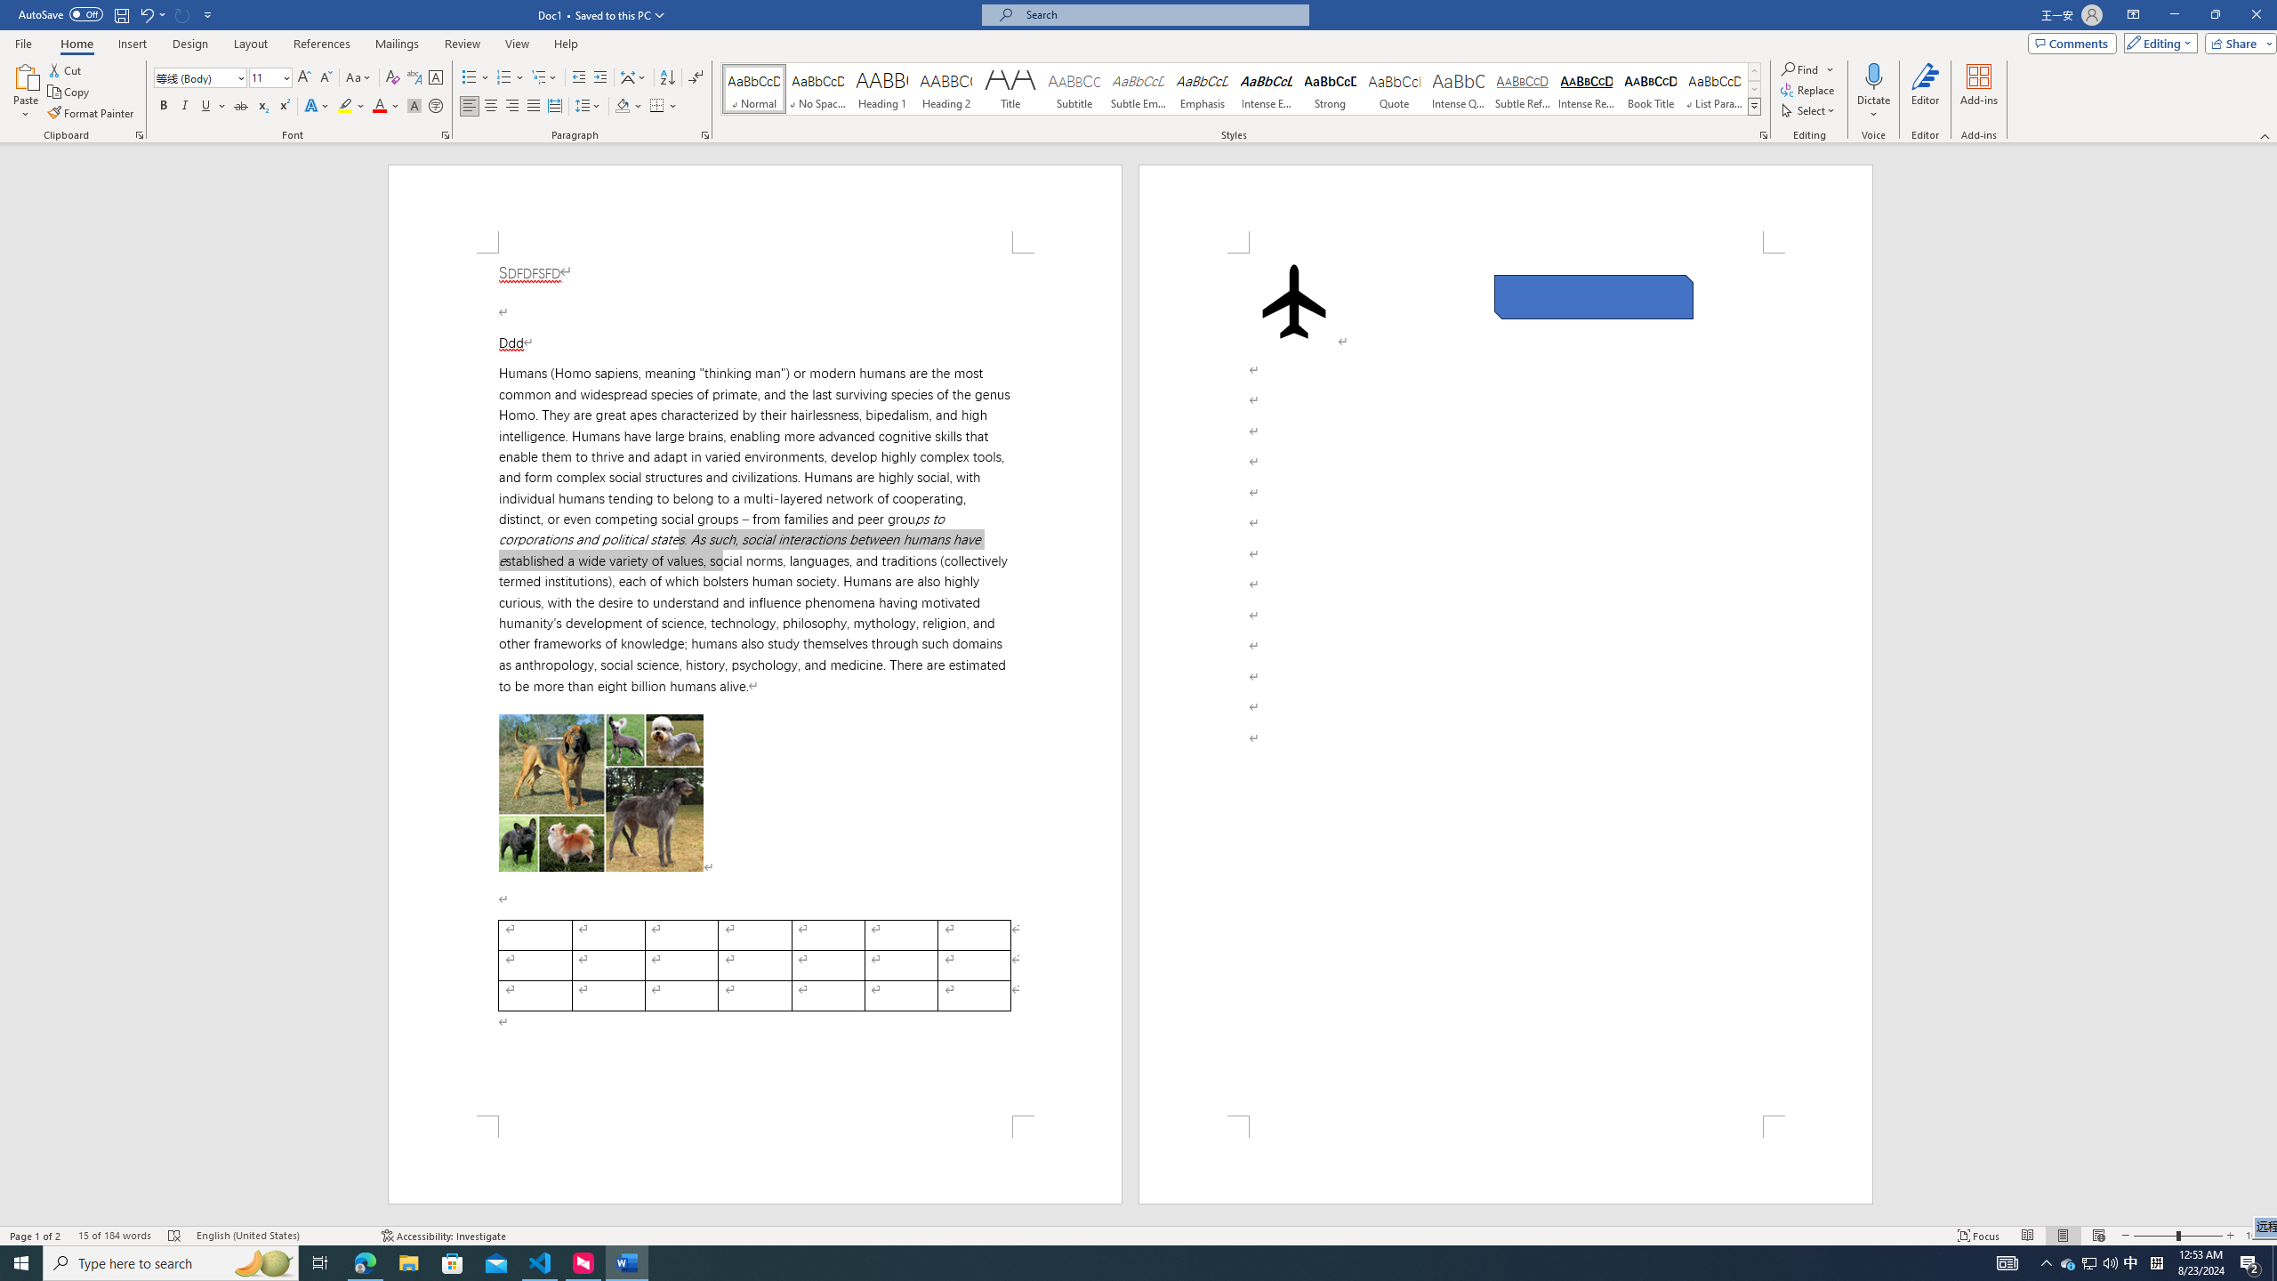  I want to click on Paste, so click(26, 76).